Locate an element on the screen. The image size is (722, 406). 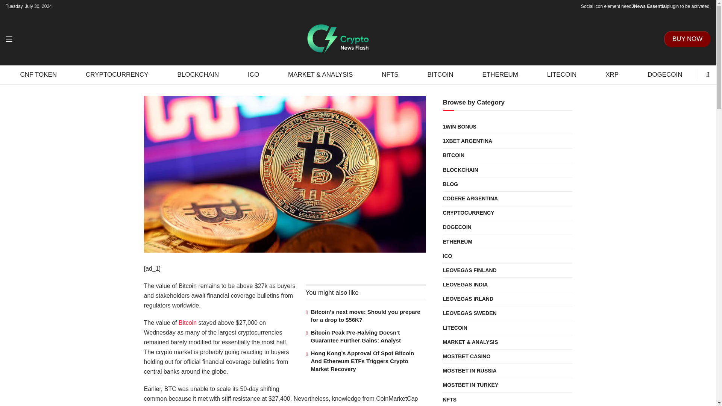
NFTS is located at coordinates (390, 74).